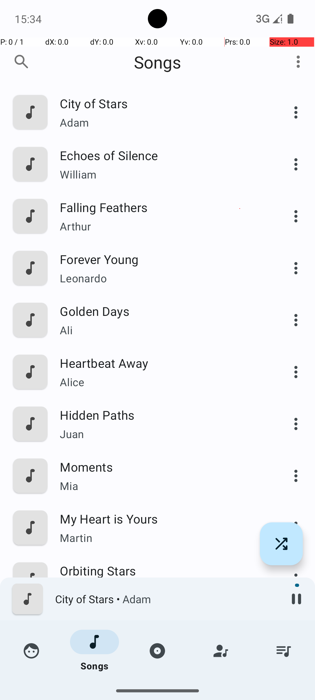  Describe the element at coordinates (162, 259) in the screenshot. I see `Forever Young` at that location.